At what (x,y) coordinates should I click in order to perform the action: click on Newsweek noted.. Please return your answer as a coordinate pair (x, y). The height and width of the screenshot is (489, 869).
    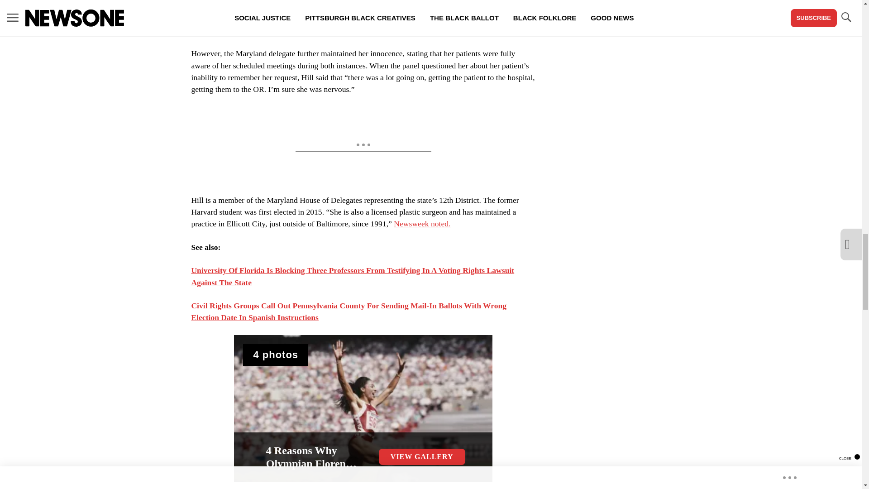
    Looking at the image, I should click on (422, 224).